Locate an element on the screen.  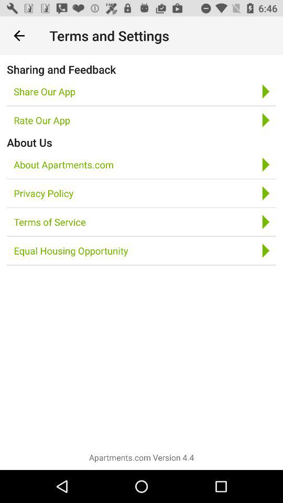
turn off icon next to terms and settings icon is located at coordinates (19, 36).